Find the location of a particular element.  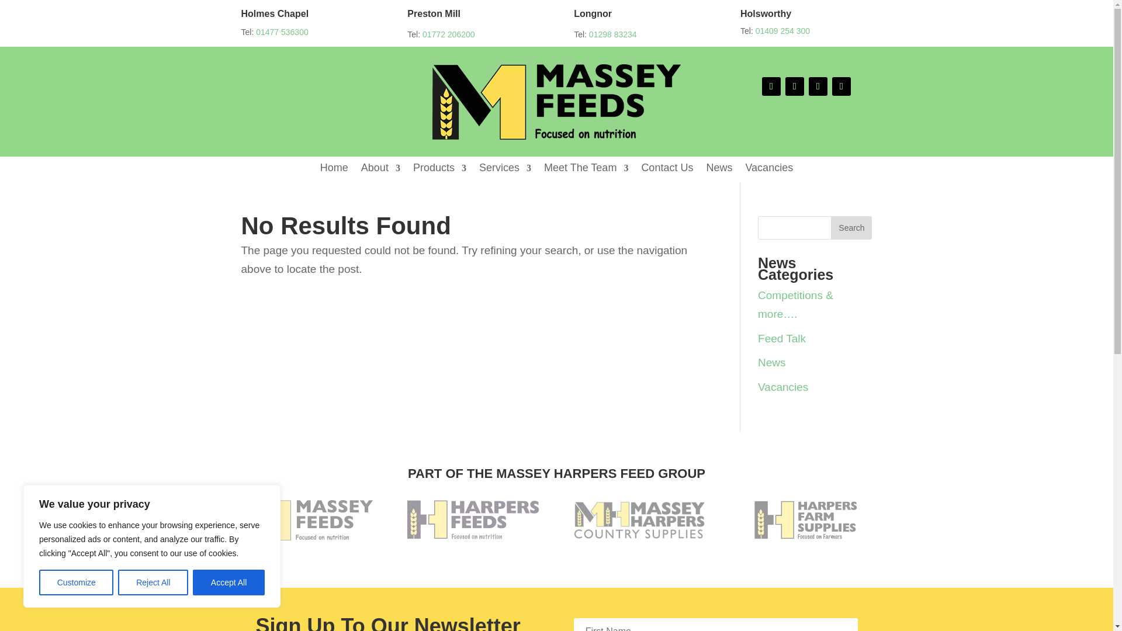

Follow on Facebook is located at coordinates (771, 86).